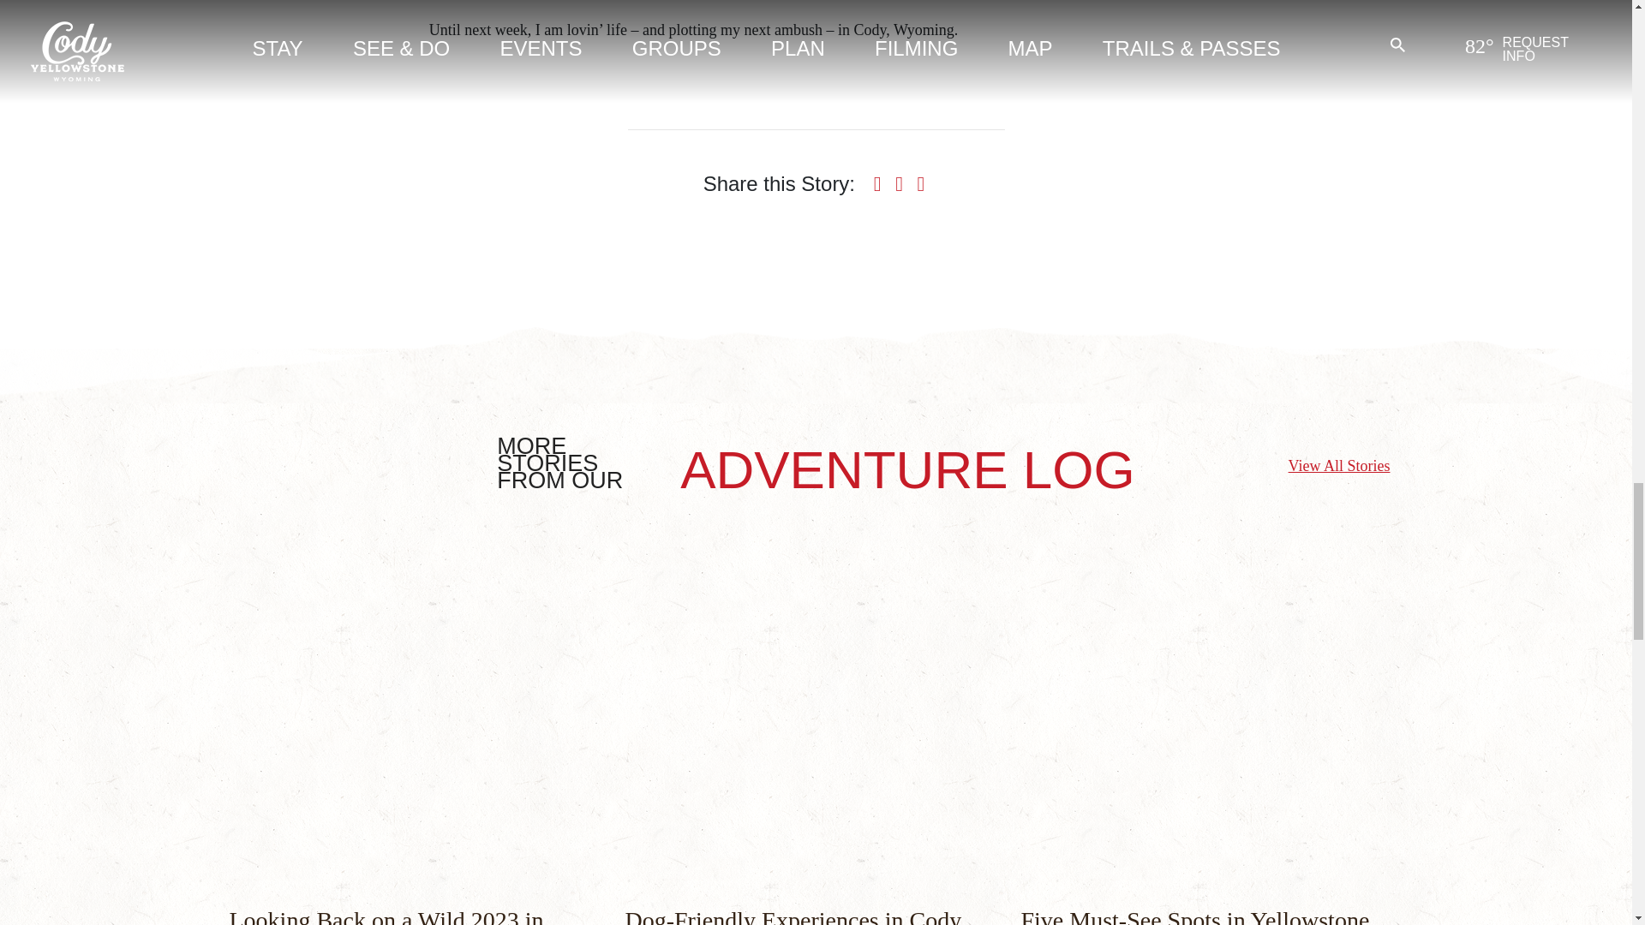  What do you see at coordinates (1196, 916) in the screenshot?
I see `Five Must-See Spots in Yellowstone` at bounding box center [1196, 916].